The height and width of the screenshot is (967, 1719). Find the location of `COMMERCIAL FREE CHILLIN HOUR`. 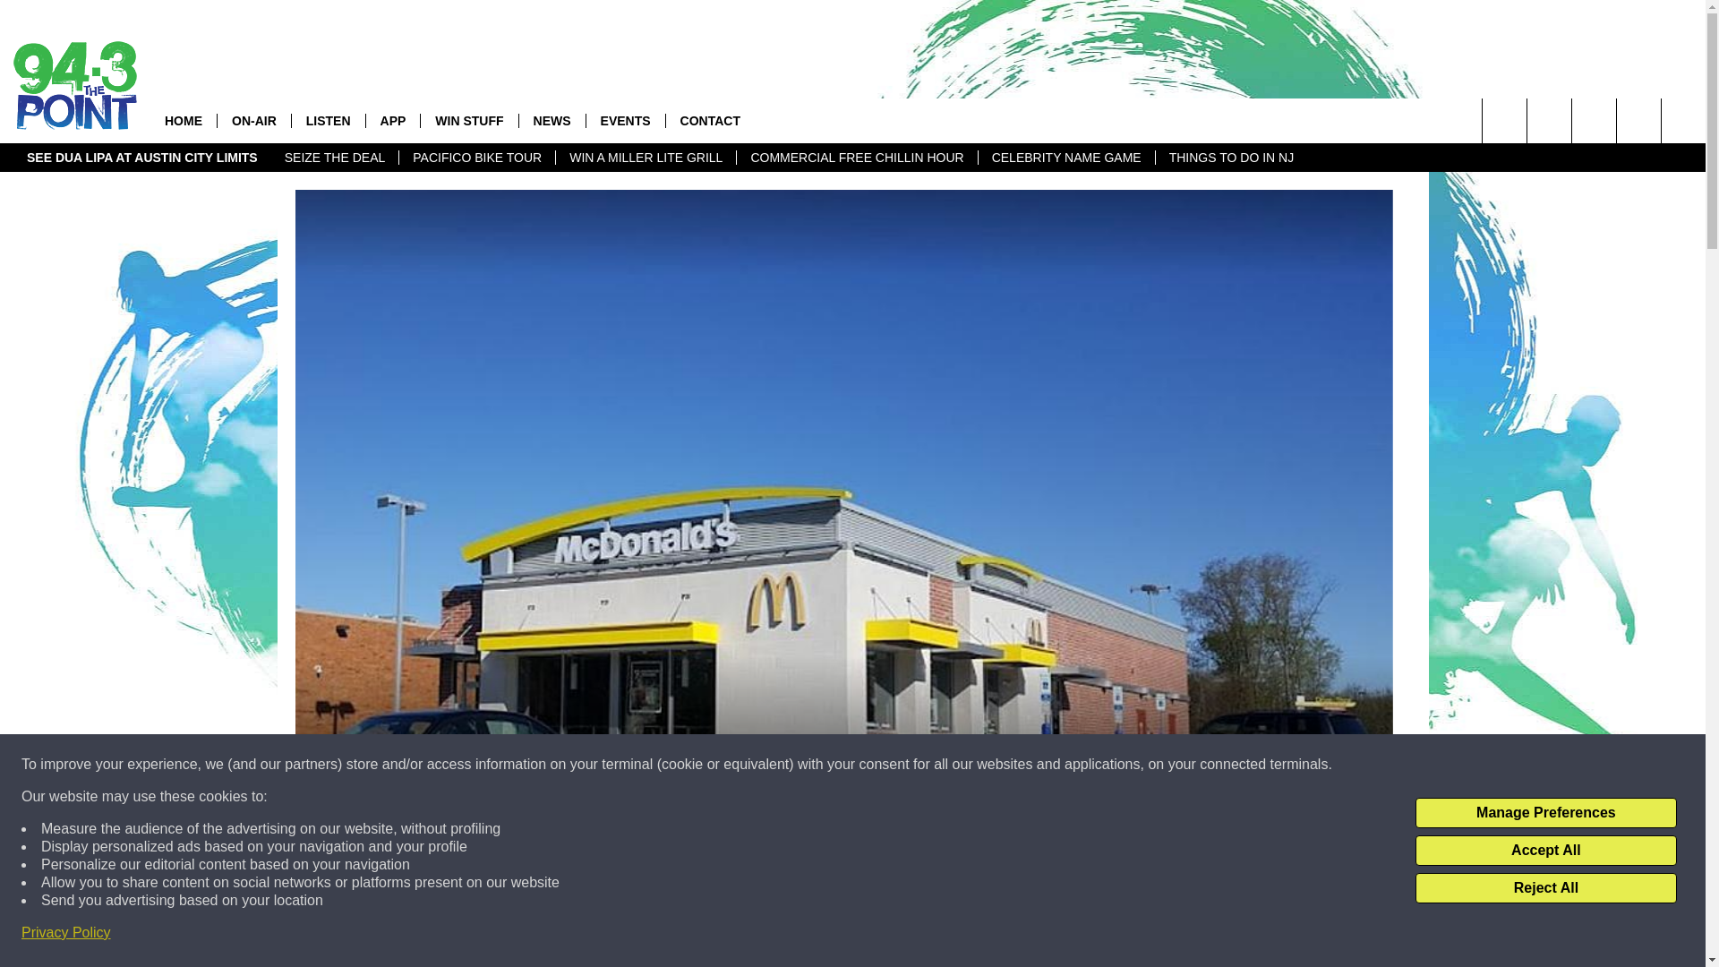

COMMERCIAL FREE CHILLIN HOUR is located at coordinates (856, 158).